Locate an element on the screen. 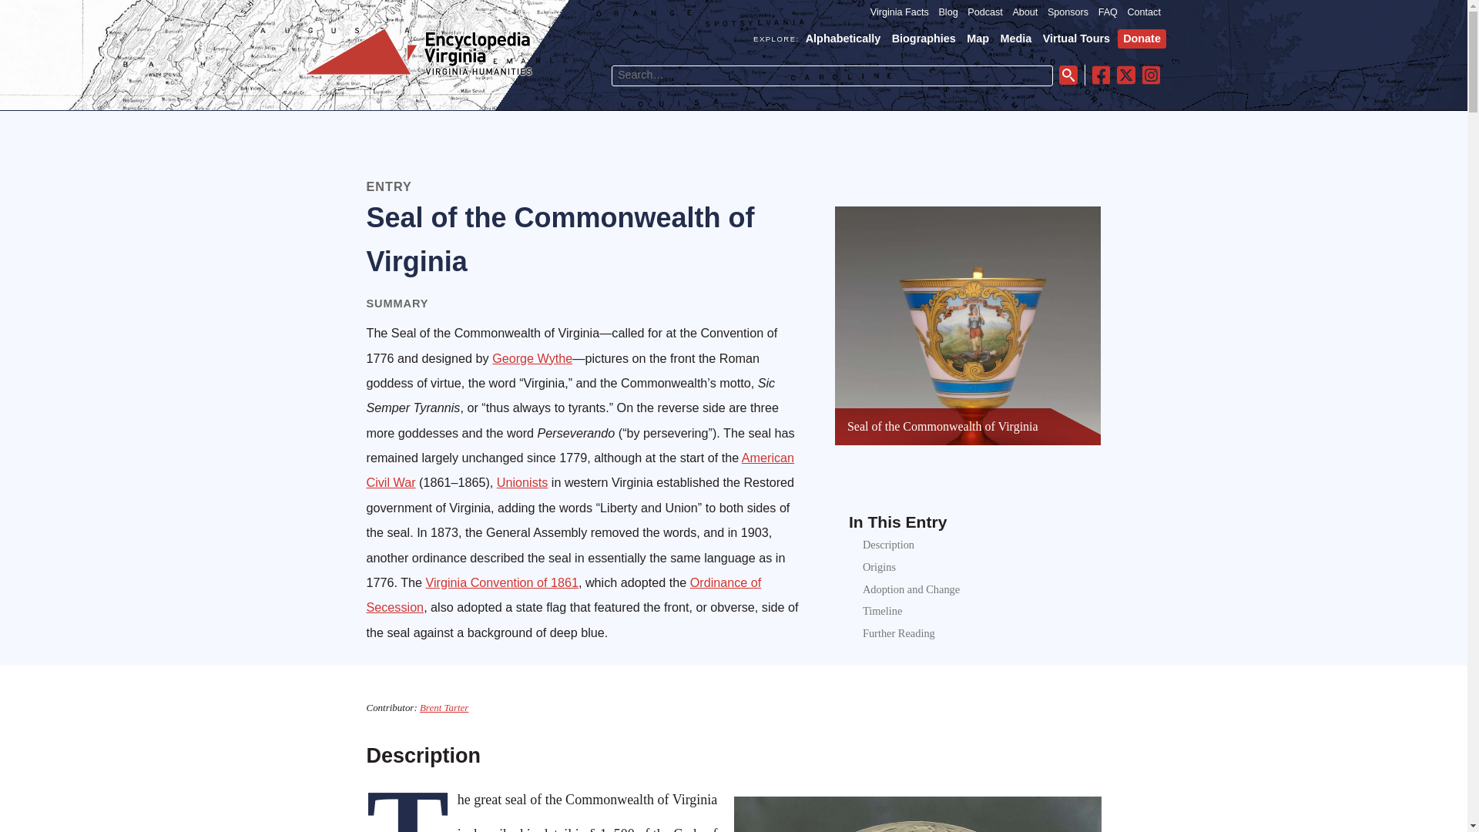 The height and width of the screenshot is (832, 1479). Alphabetically is located at coordinates (843, 39).